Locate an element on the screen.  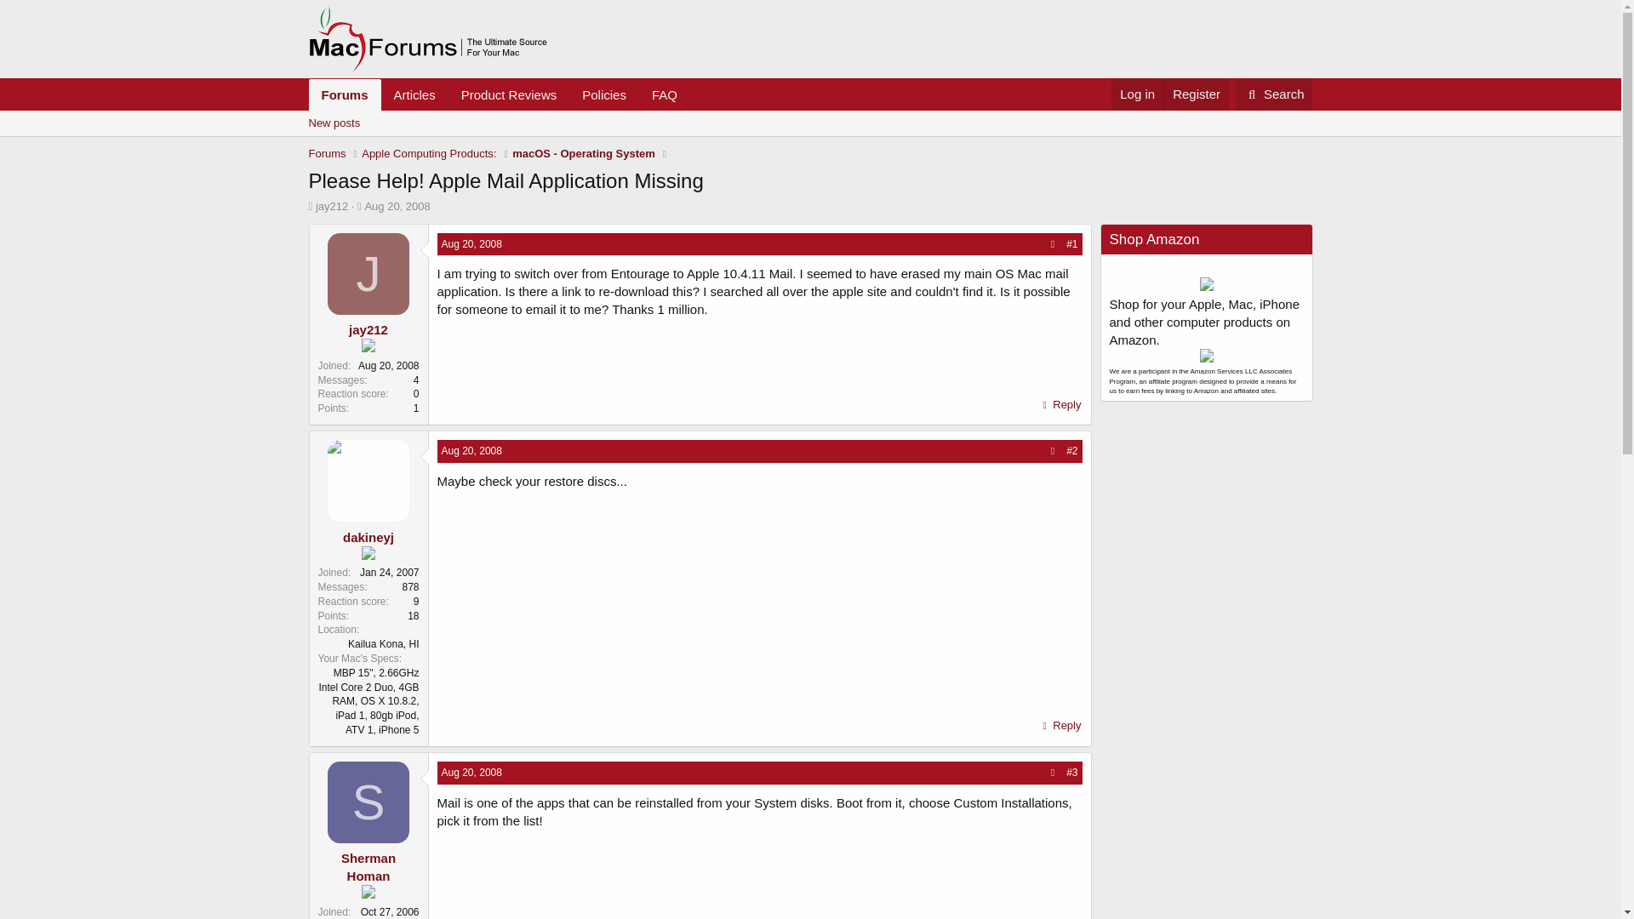
Policies is located at coordinates (1274, 94).